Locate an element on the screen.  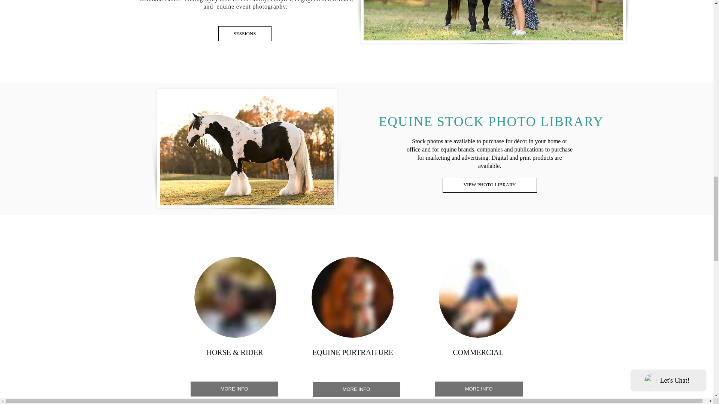
guy4.jpg is located at coordinates (352, 297).